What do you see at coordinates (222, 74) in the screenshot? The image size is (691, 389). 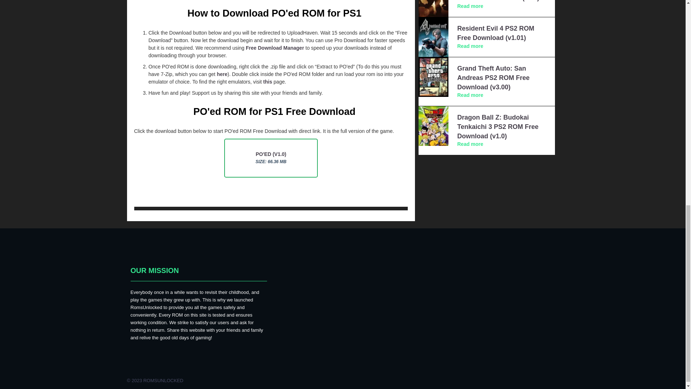 I see `here` at bounding box center [222, 74].